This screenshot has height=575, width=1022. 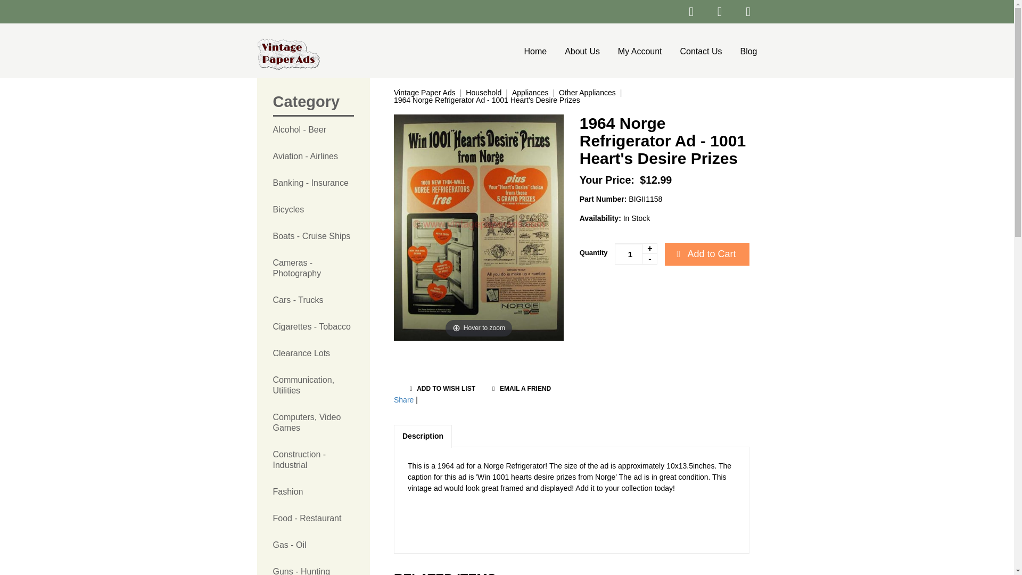 What do you see at coordinates (700, 51) in the screenshot?
I see `Contact Us` at bounding box center [700, 51].